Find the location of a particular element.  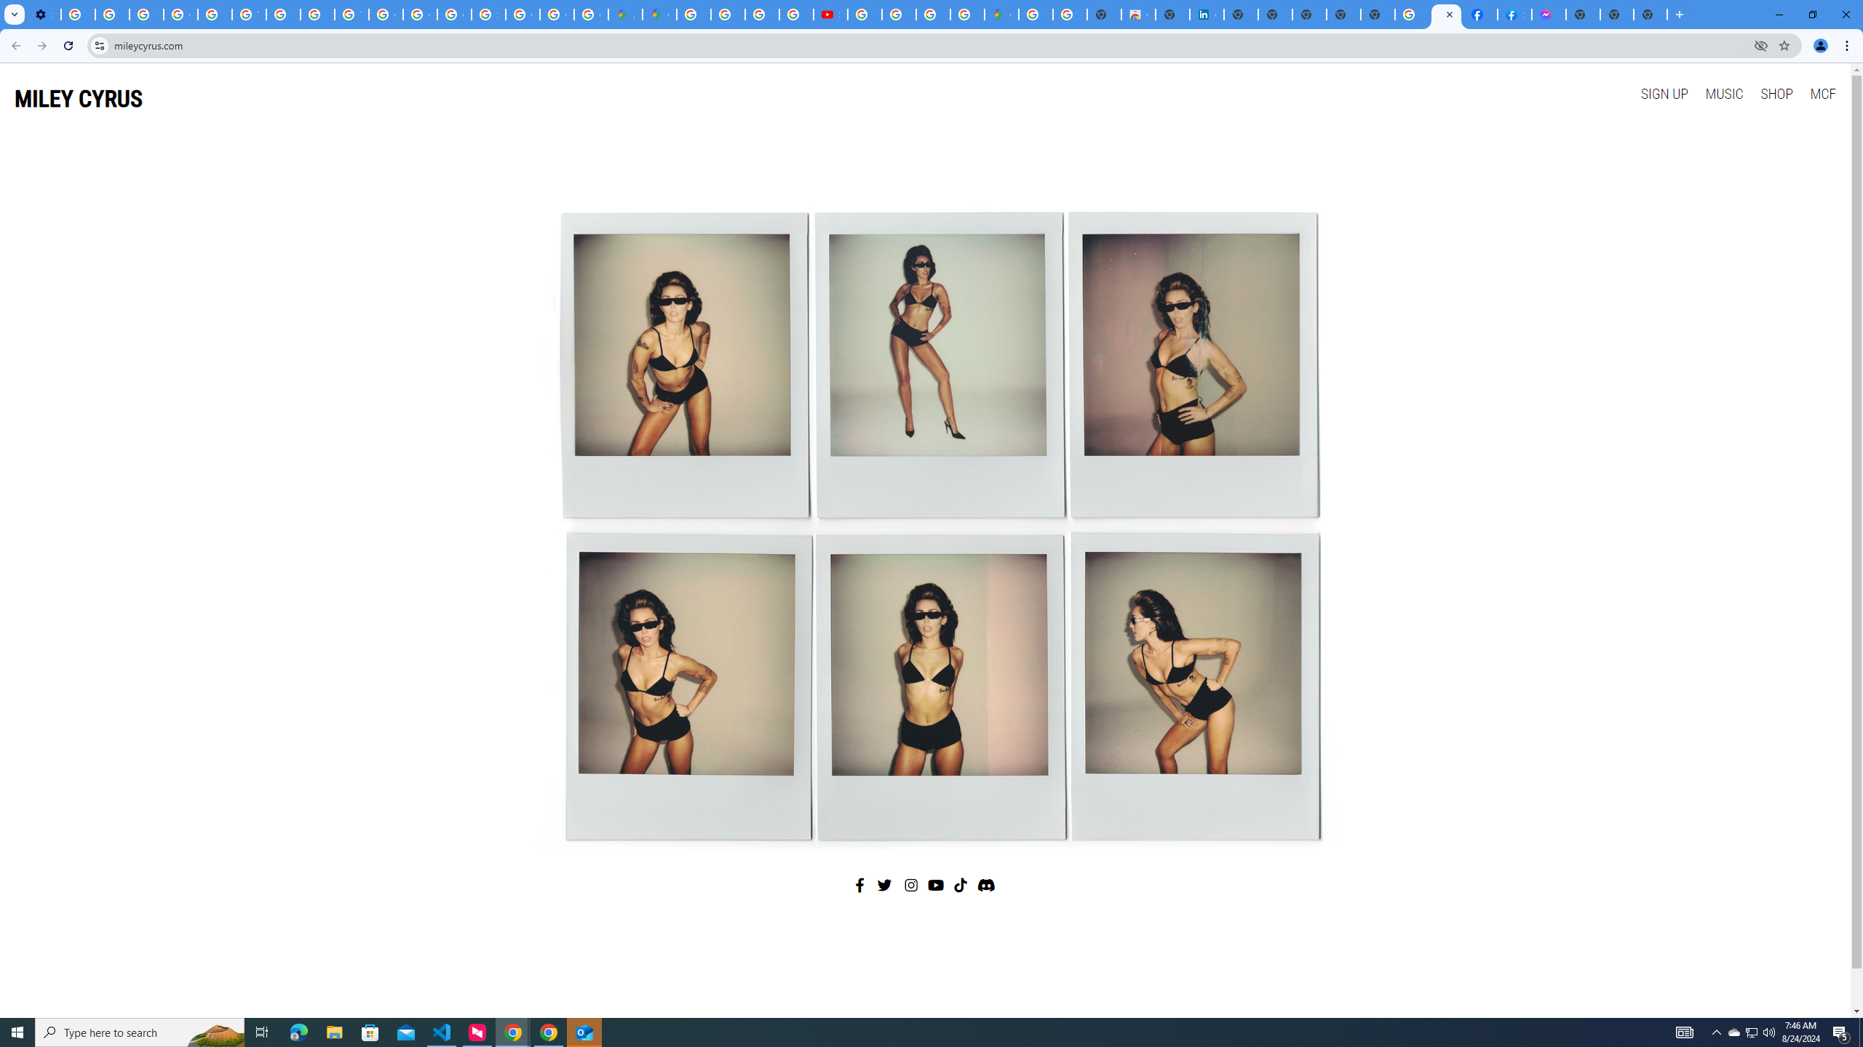

Facebook is located at coordinates (859, 885).